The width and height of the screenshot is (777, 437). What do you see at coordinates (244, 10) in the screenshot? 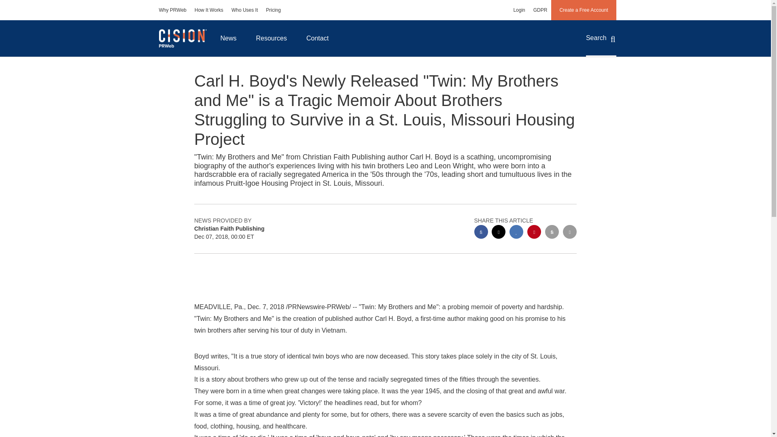
I see `Who Uses It` at bounding box center [244, 10].